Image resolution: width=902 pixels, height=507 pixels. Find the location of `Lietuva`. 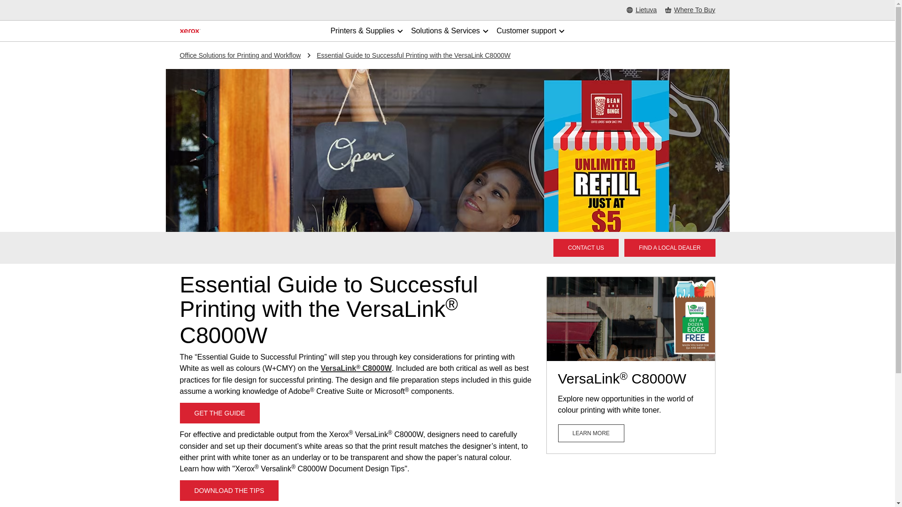

Lietuva is located at coordinates (642, 10).